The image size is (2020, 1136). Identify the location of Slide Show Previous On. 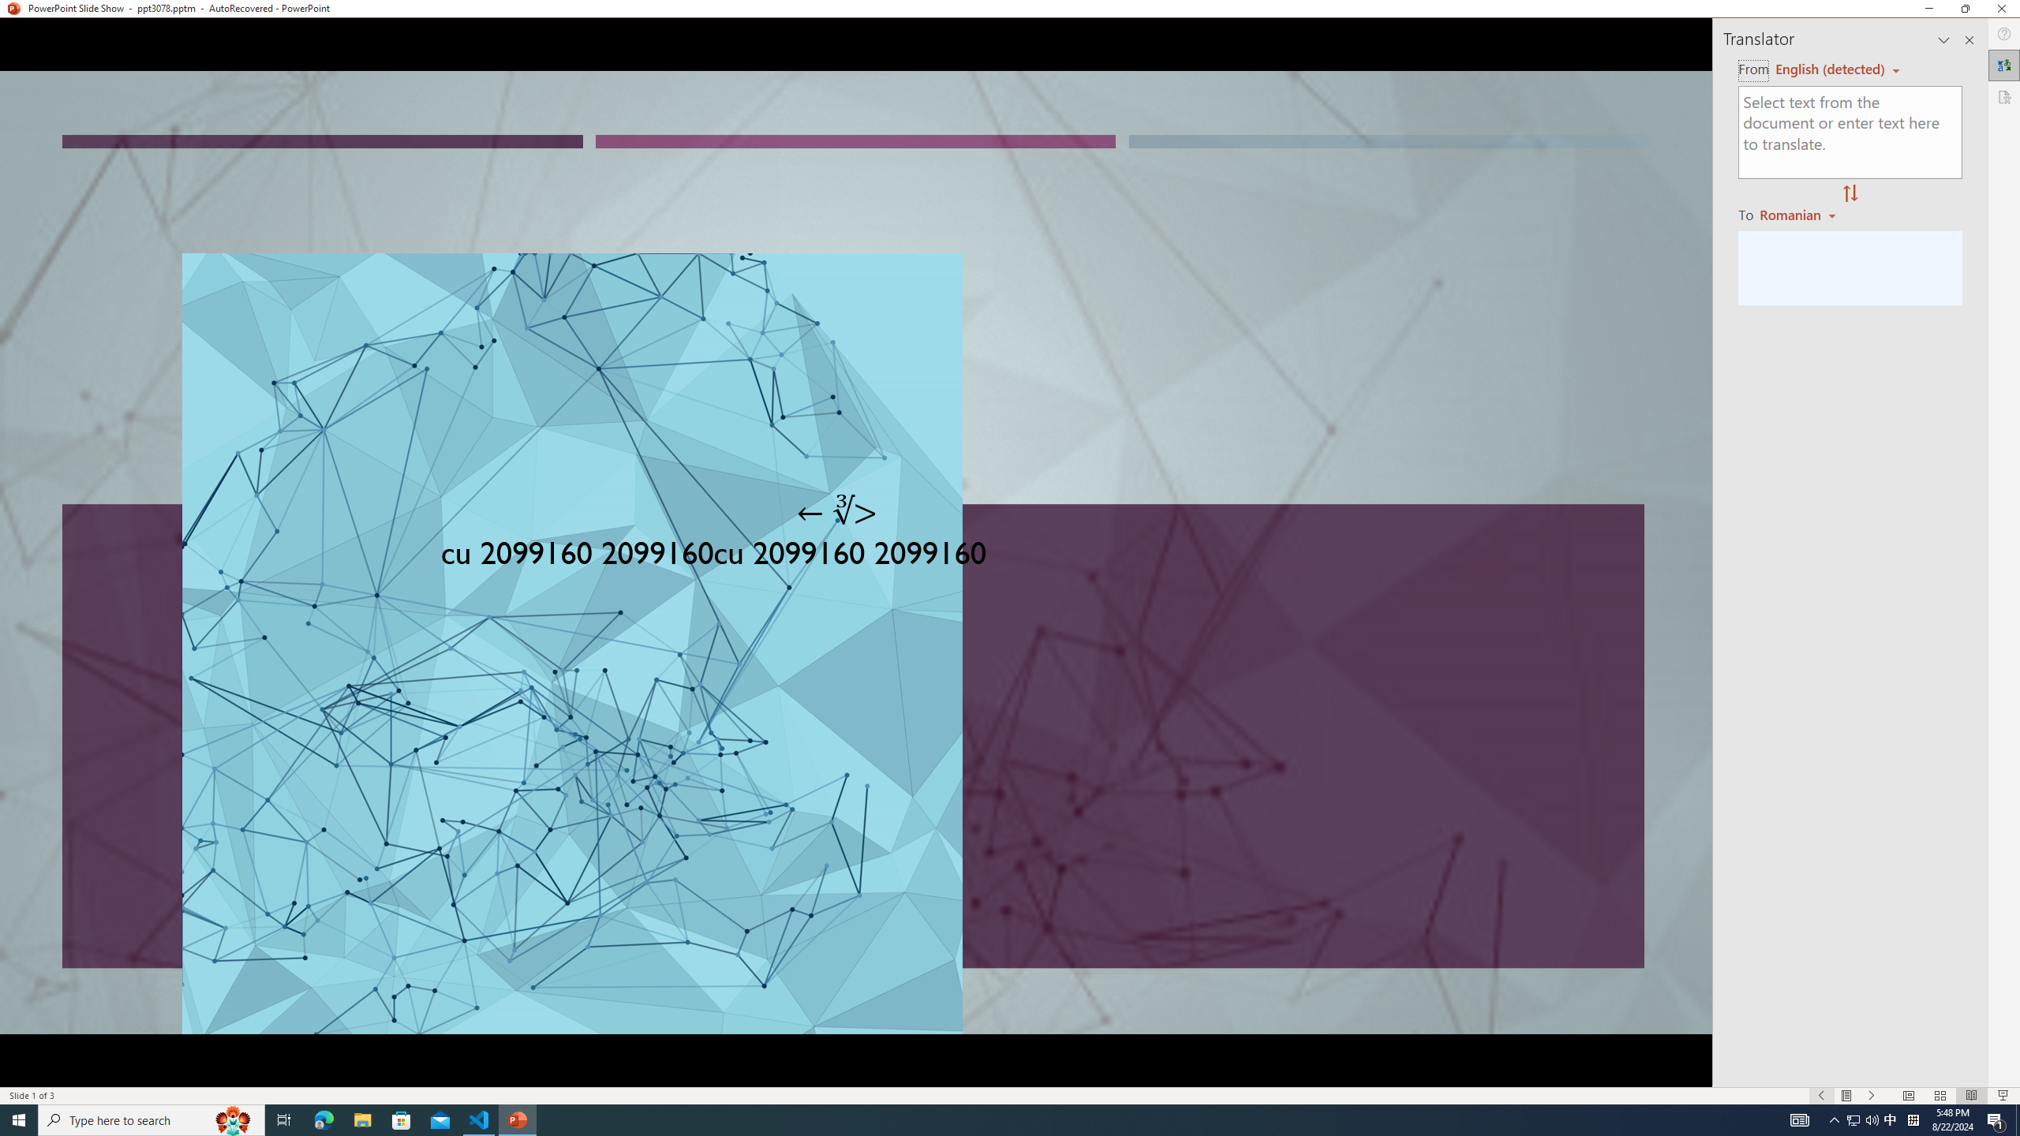
(1821, 1096).